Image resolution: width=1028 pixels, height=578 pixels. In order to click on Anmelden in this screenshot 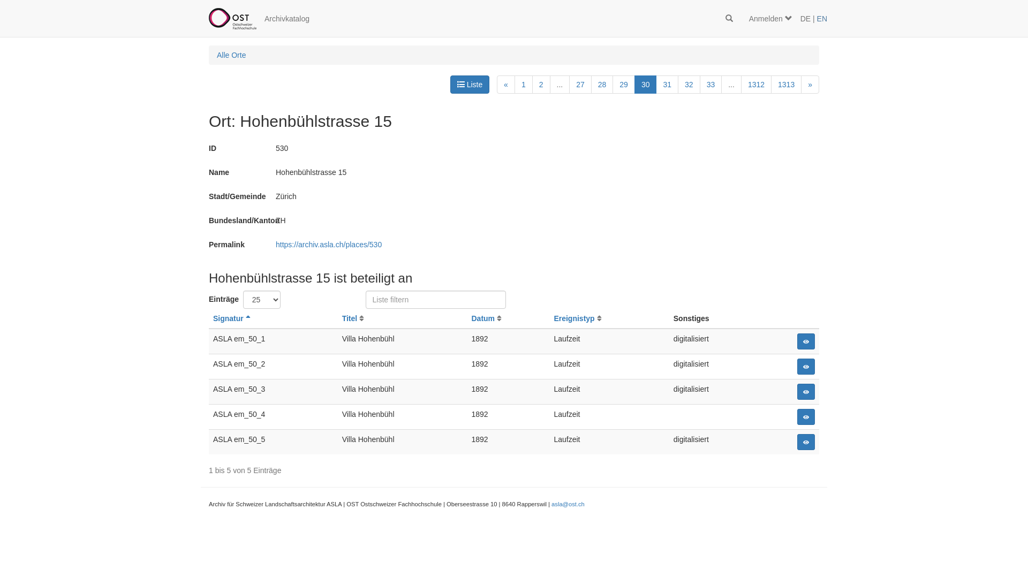, I will do `click(771, 19)`.